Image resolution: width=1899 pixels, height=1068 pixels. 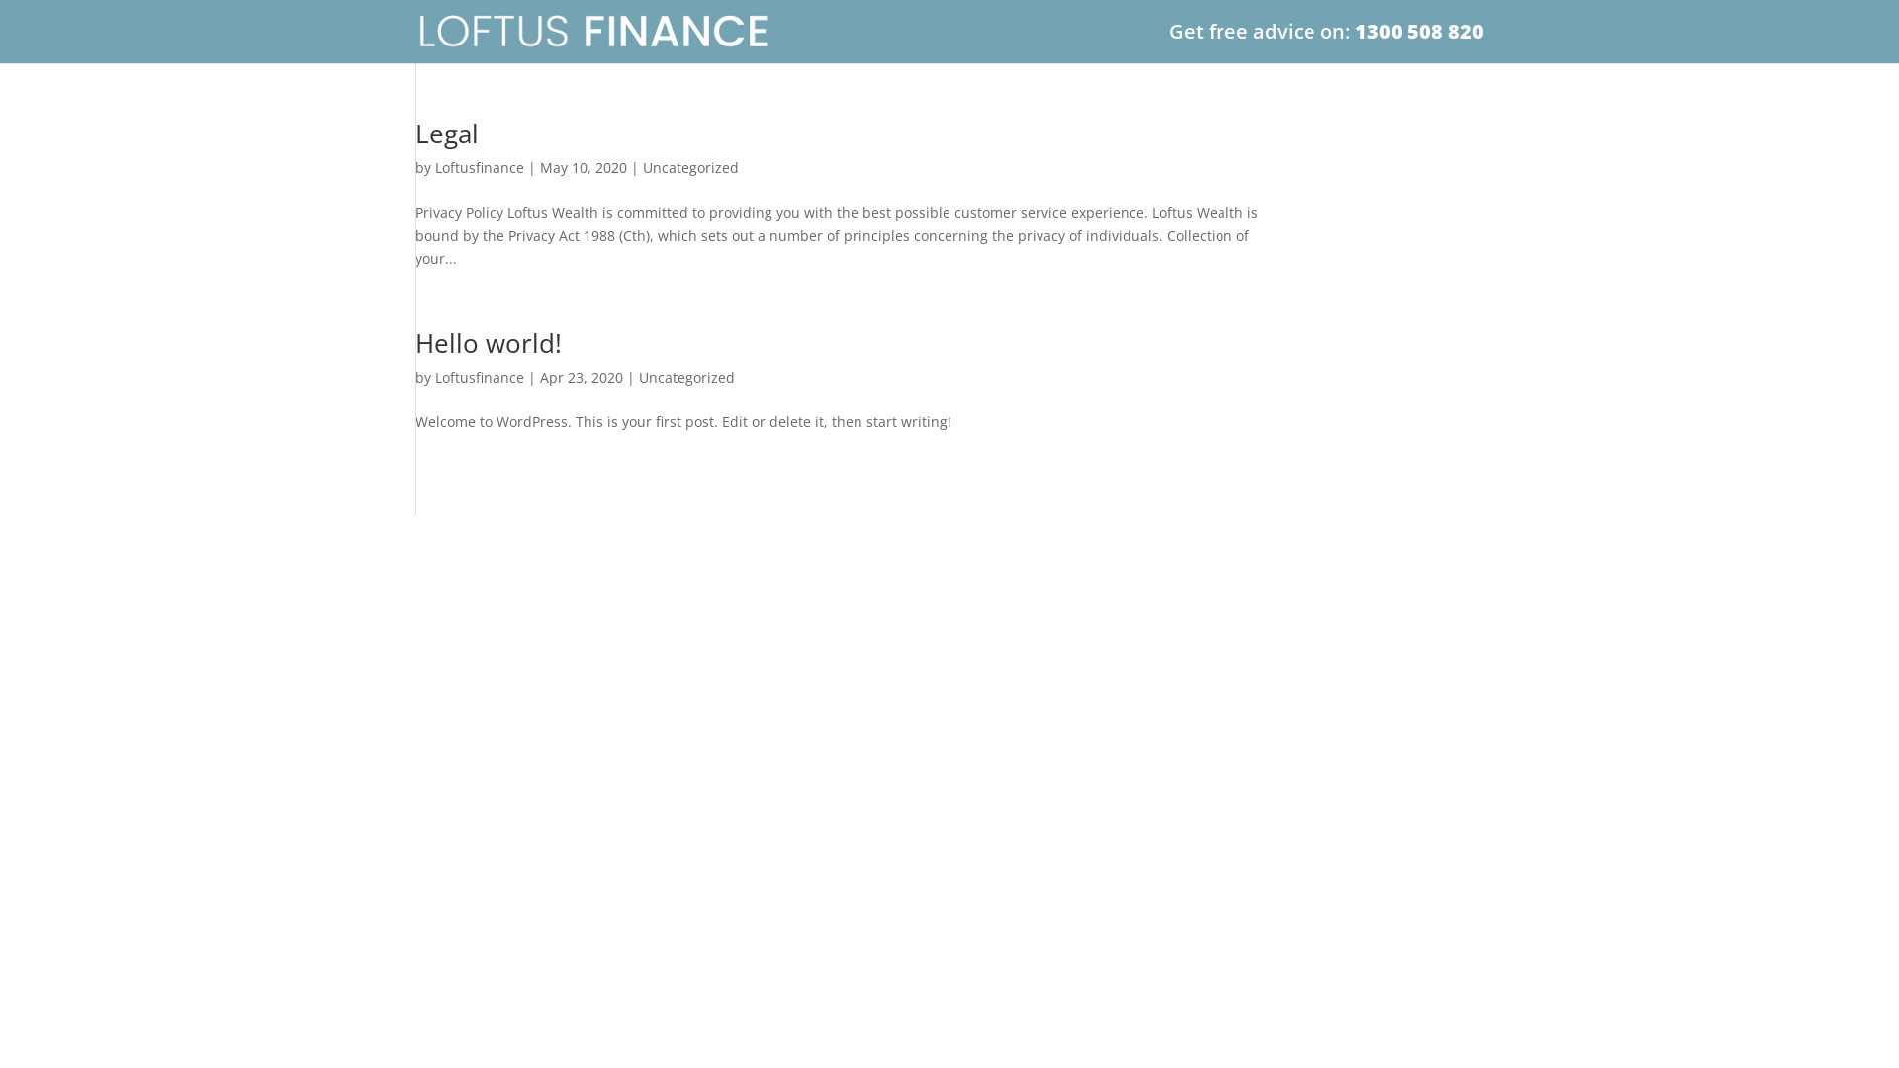 What do you see at coordinates (690, 168) in the screenshot?
I see `Uncategorized` at bounding box center [690, 168].